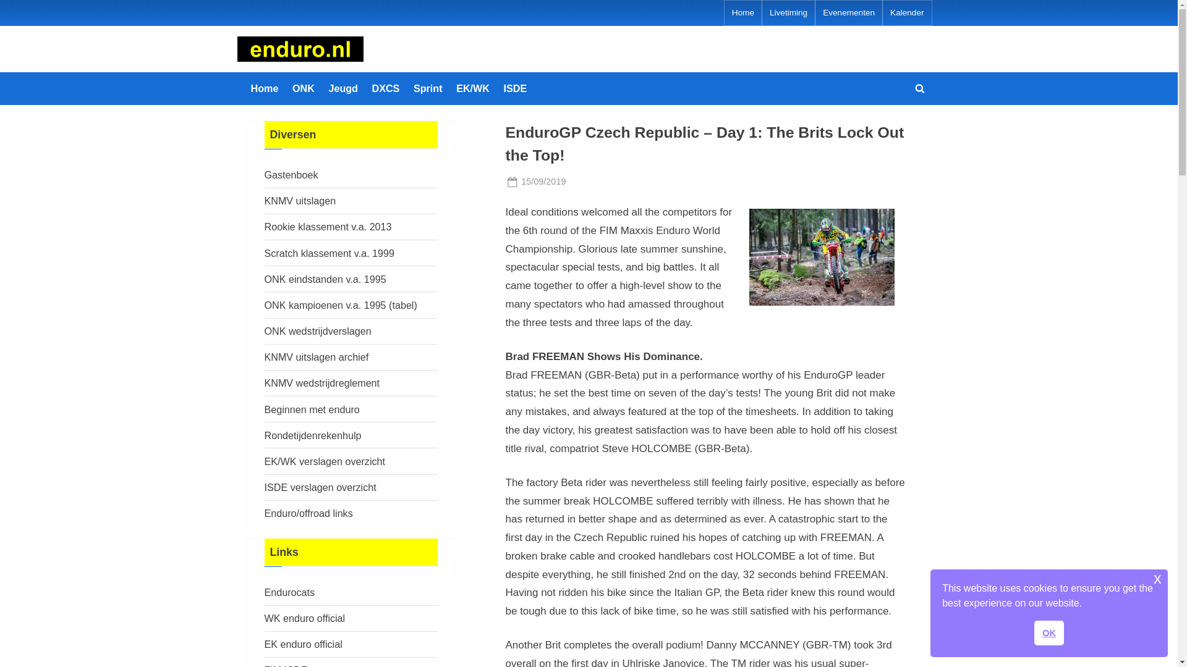 The image size is (1187, 667). What do you see at coordinates (848, 13) in the screenshot?
I see `Evenementen` at bounding box center [848, 13].